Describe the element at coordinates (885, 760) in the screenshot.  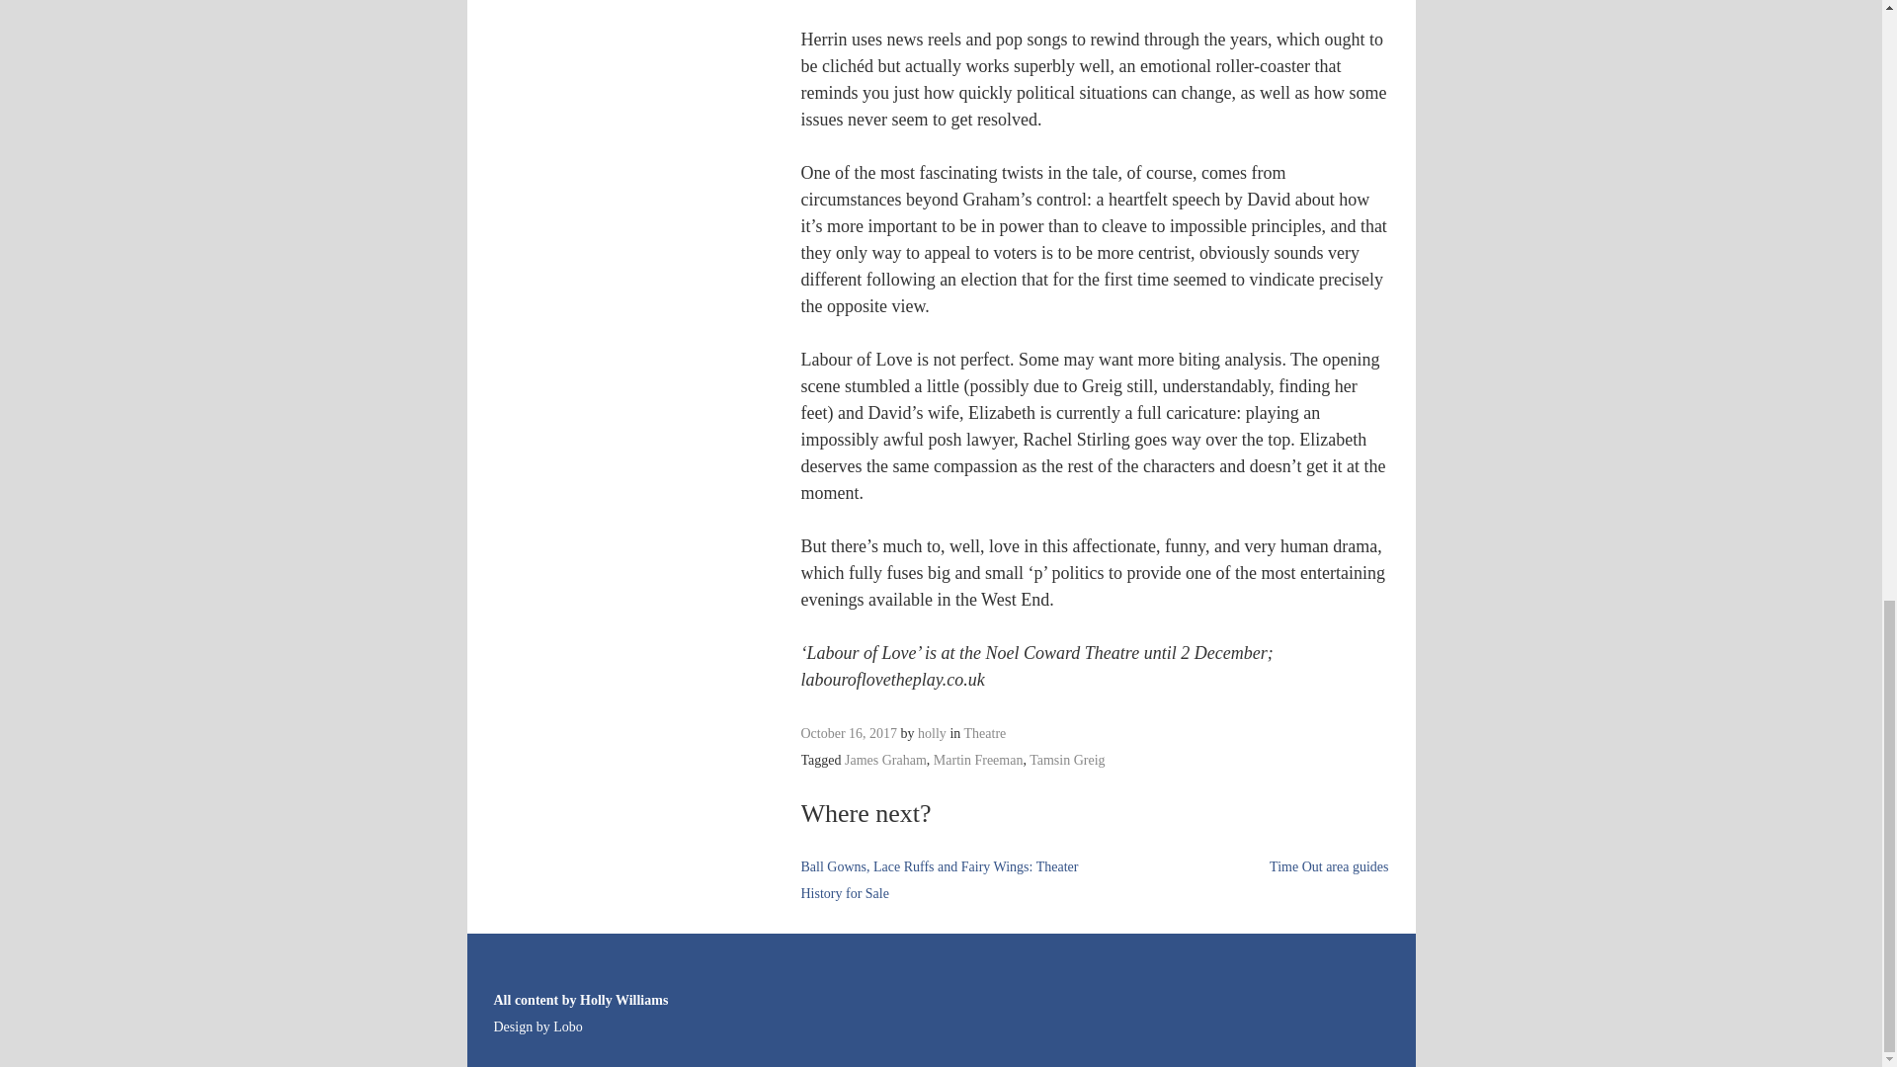
I see `James Graham` at that location.